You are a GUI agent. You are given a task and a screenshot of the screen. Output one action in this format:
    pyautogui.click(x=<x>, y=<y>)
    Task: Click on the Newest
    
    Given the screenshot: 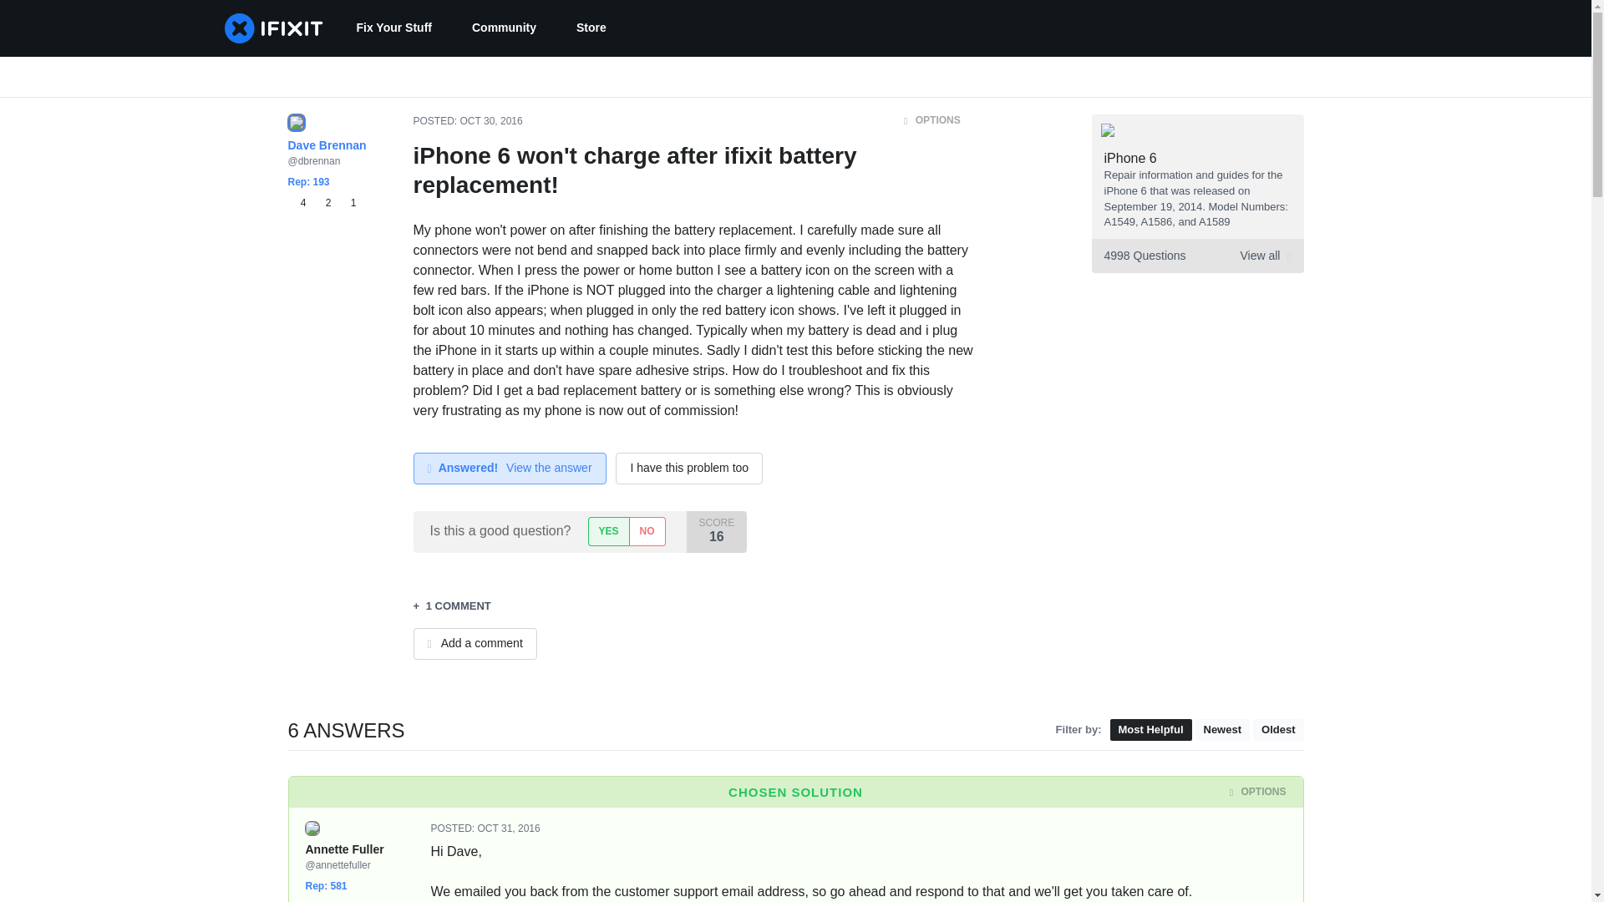 What is the action you would take?
    pyautogui.click(x=1221, y=730)
    